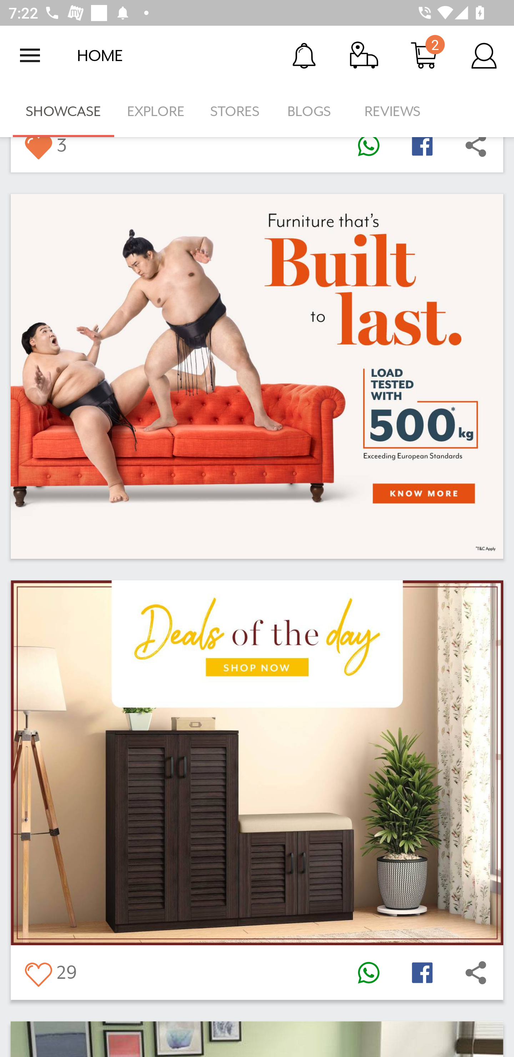 Image resolution: width=514 pixels, height=1057 pixels. What do you see at coordinates (38, 150) in the screenshot?
I see `` at bounding box center [38, 150].